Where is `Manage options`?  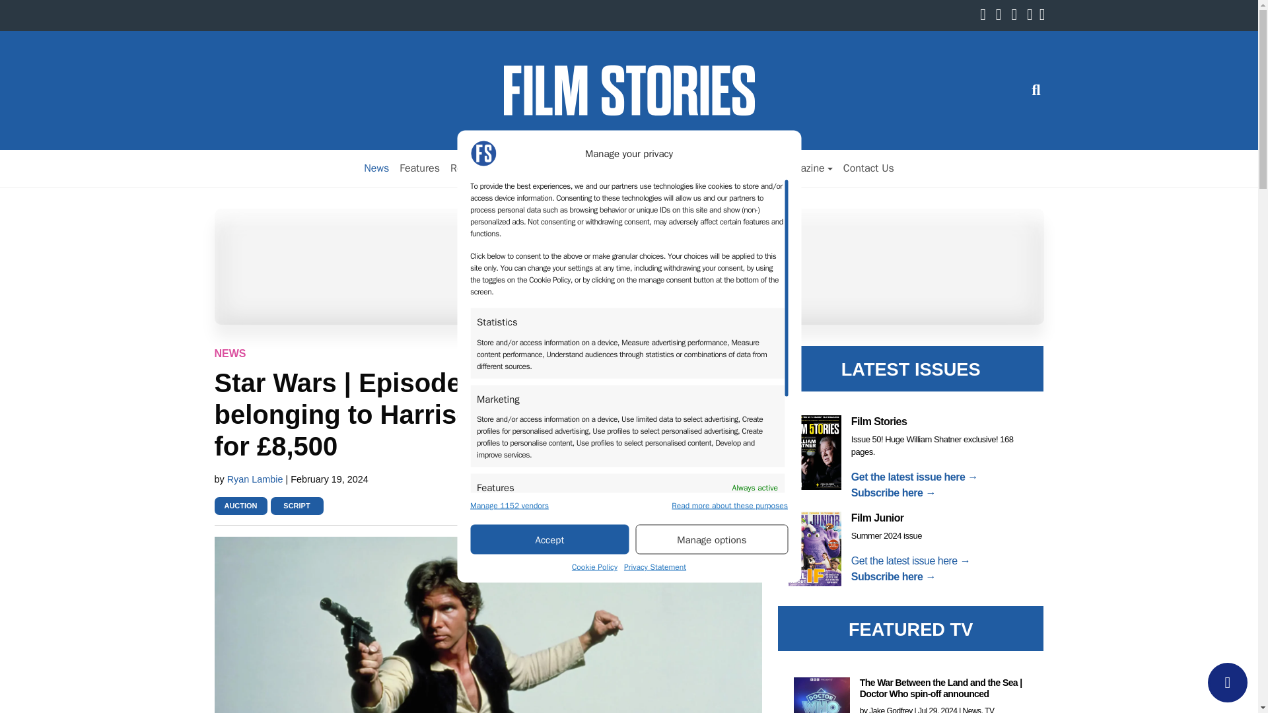 Manage options is located at coordinates (712, 539).